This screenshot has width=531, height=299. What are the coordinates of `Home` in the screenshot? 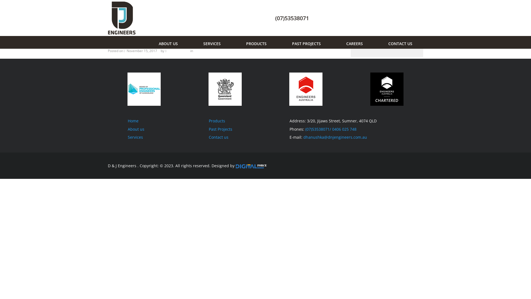 It's located at (133, 121).